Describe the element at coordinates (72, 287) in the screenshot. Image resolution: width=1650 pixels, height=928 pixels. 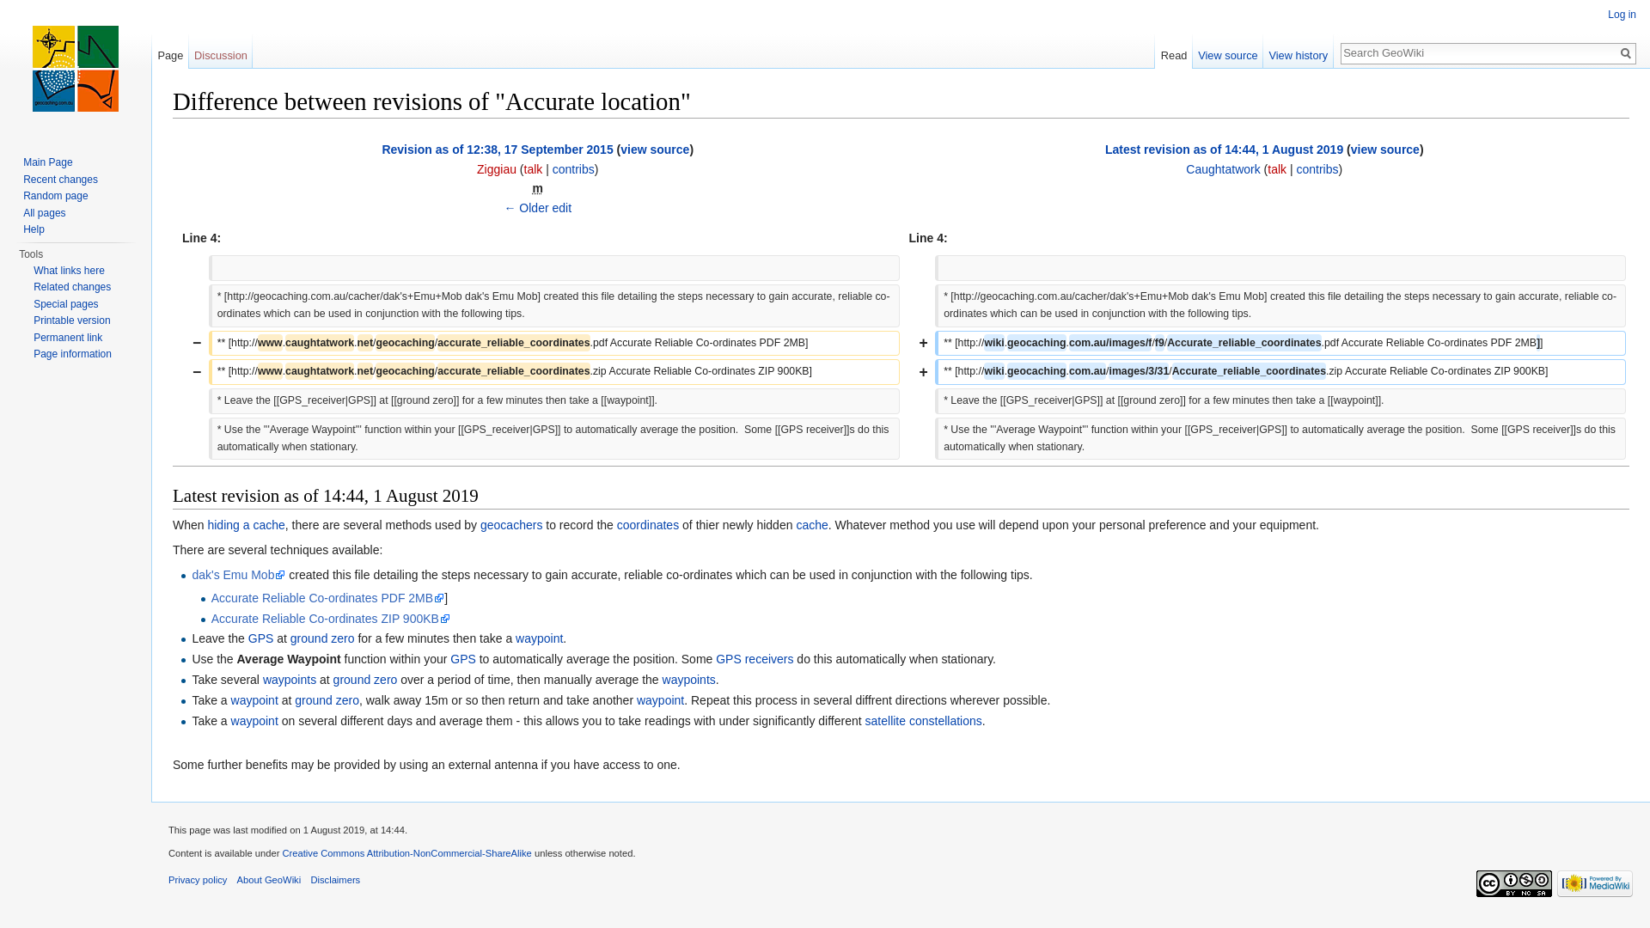
I see `Related changes` at that location.